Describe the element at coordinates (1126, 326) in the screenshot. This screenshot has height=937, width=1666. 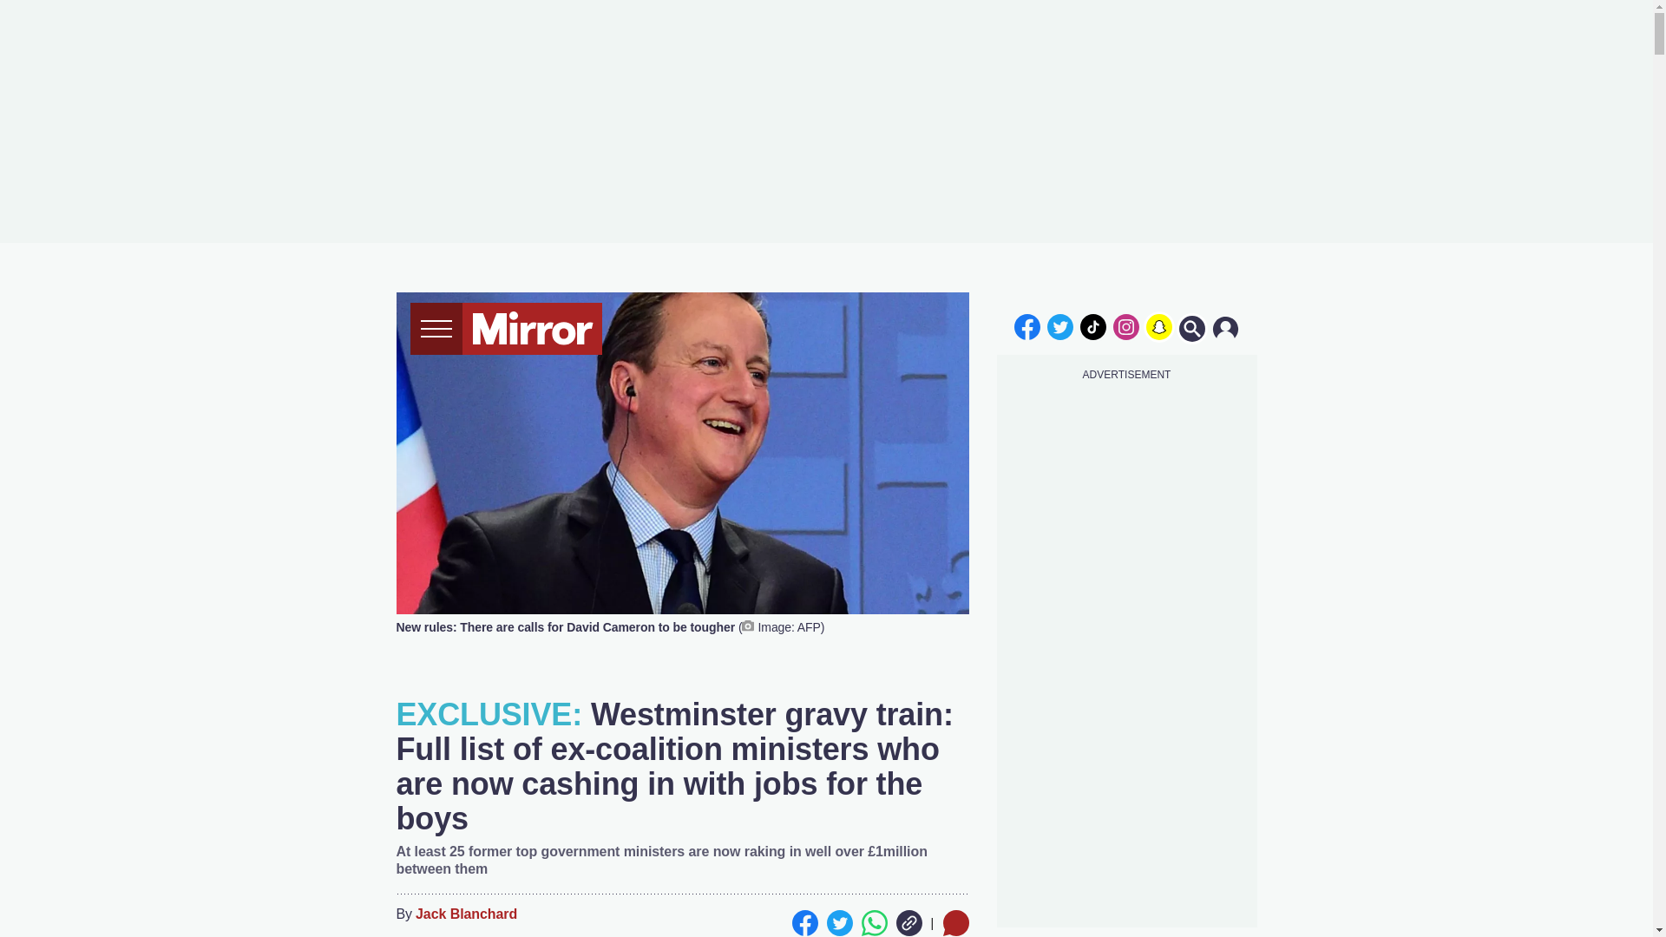
I see `instagram` at that location.